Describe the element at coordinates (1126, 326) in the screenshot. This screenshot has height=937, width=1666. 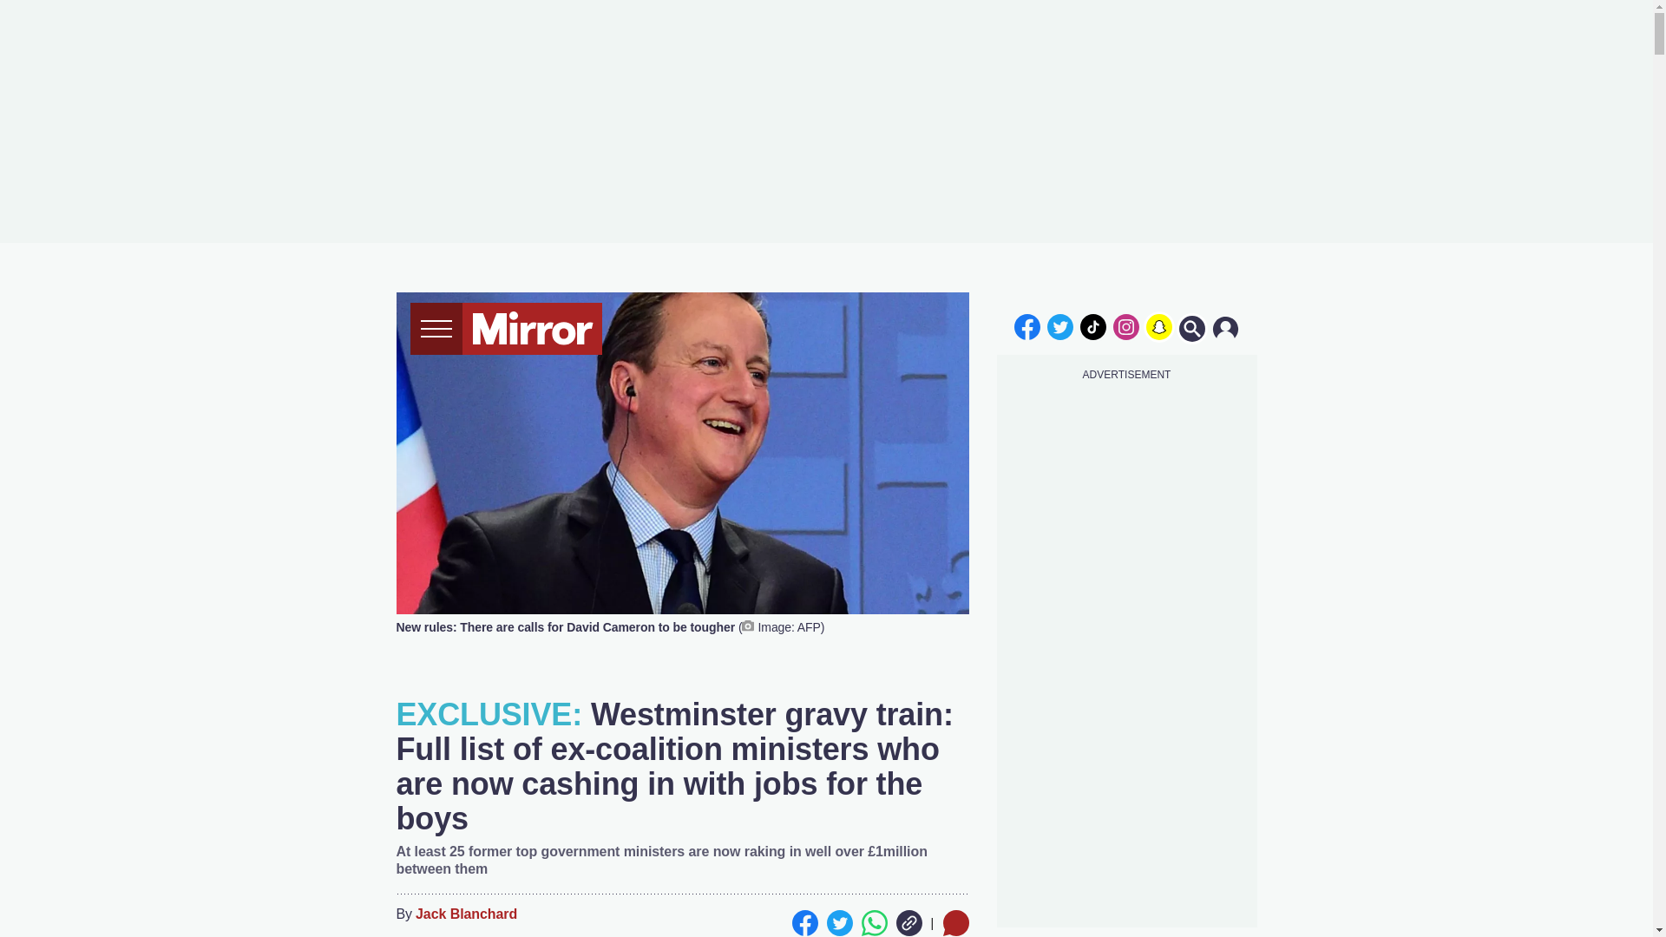
I see `instagram` at that location.